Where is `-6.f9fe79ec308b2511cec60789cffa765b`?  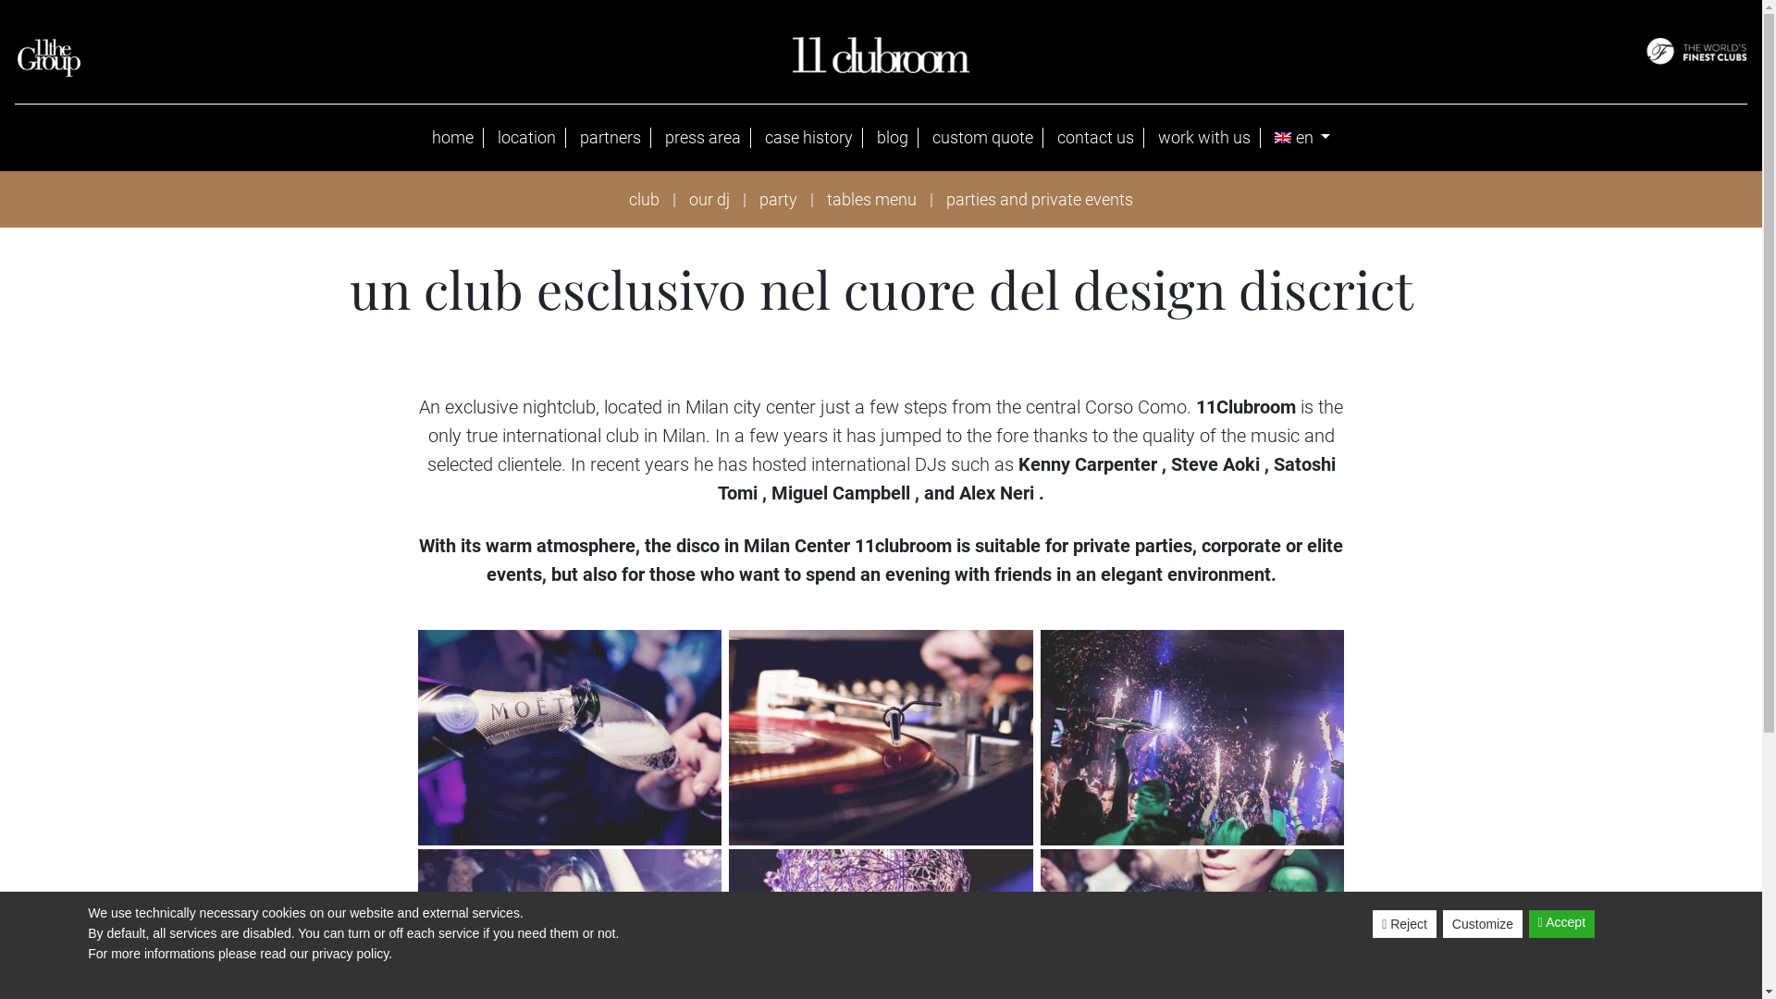 -6.f9fe79ec308b2511cec60789cffa765b is located at coordinates (1193, 738).